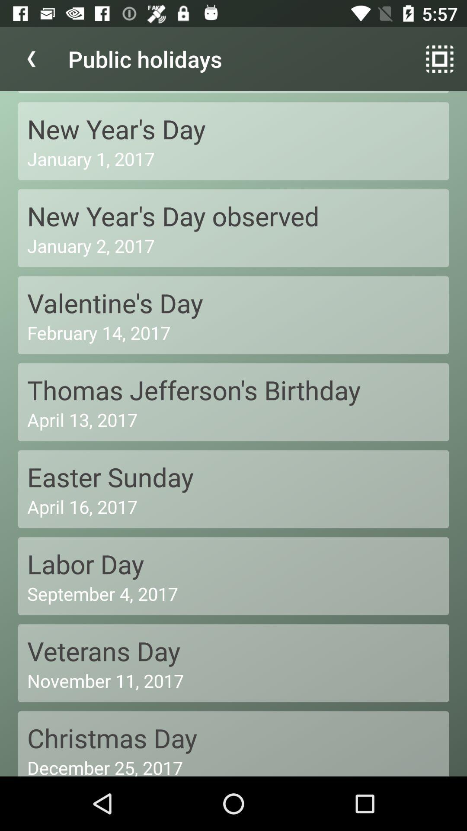 Image resolution: width=467 pixels, height=831 pixels. What do you see at coordinates (233, 651) in the screenshot?
I see `tap the icon below the september 4, 2017 item` at bounding box center [233, 651].